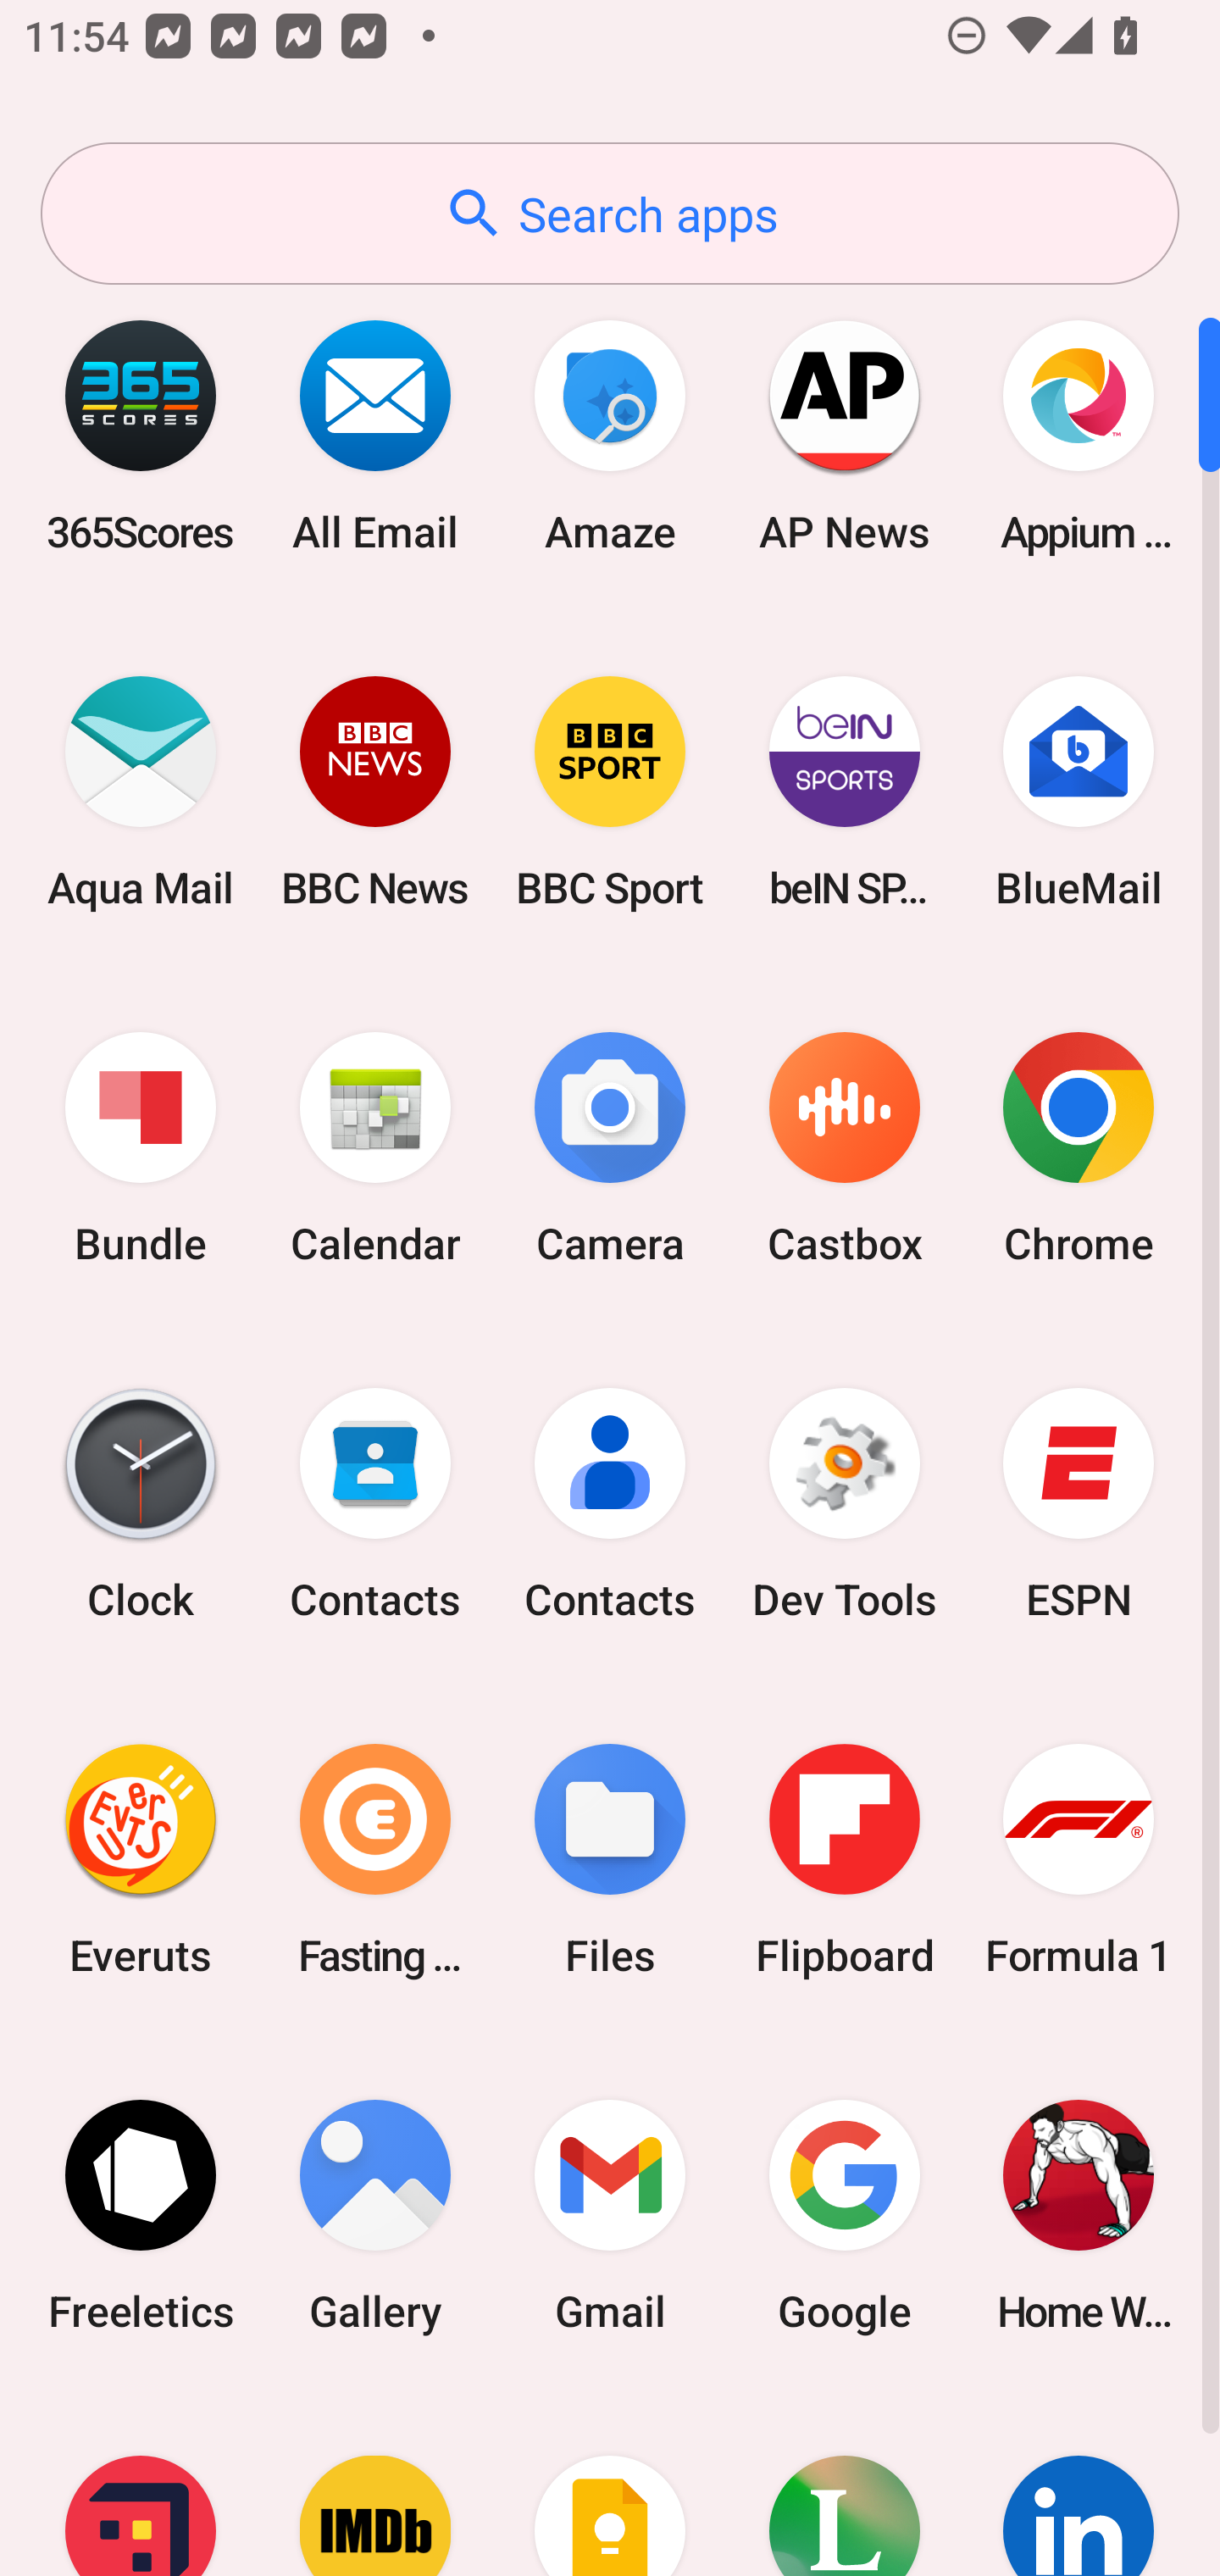 This screenshot has height=2576, width=1220. I want to click on Clock, so click(141, 1504).